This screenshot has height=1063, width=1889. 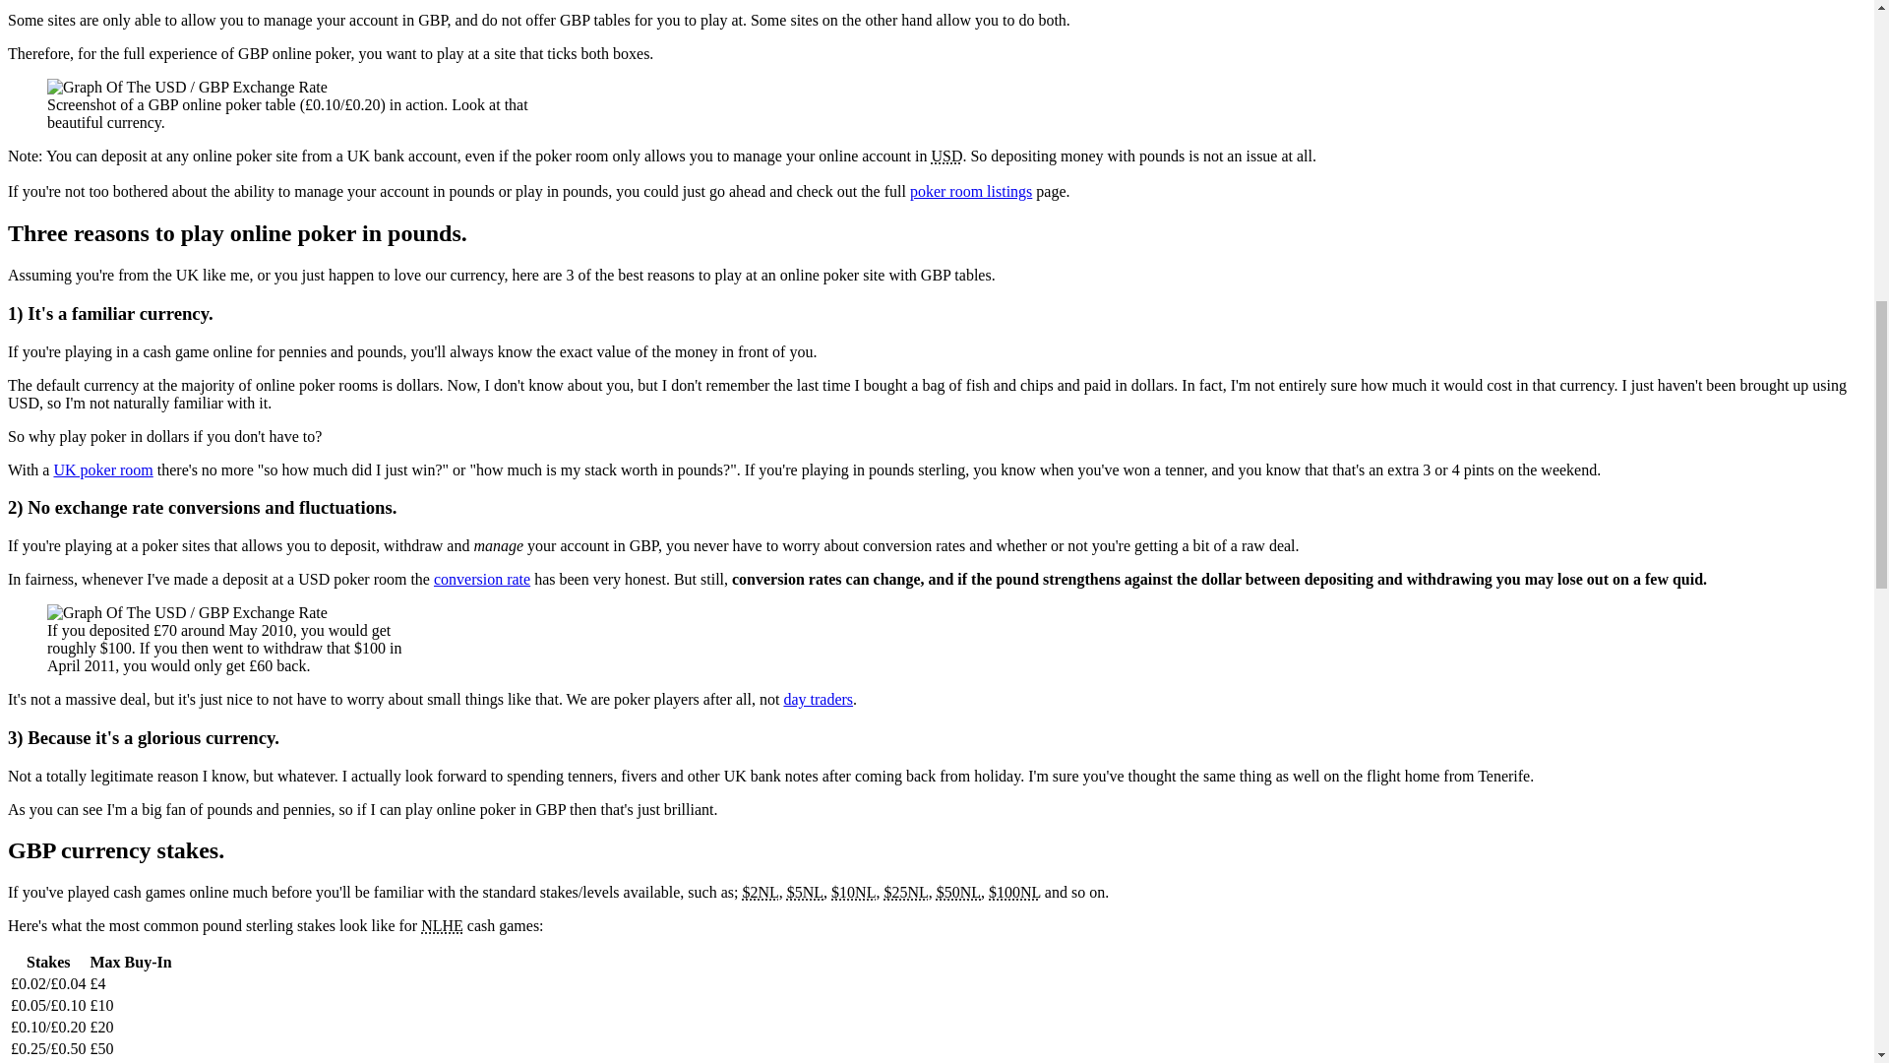 What do you see at coordinates (970, 191) in the screenshot?
I see `poker room listings` at bounding box center [970, 191].